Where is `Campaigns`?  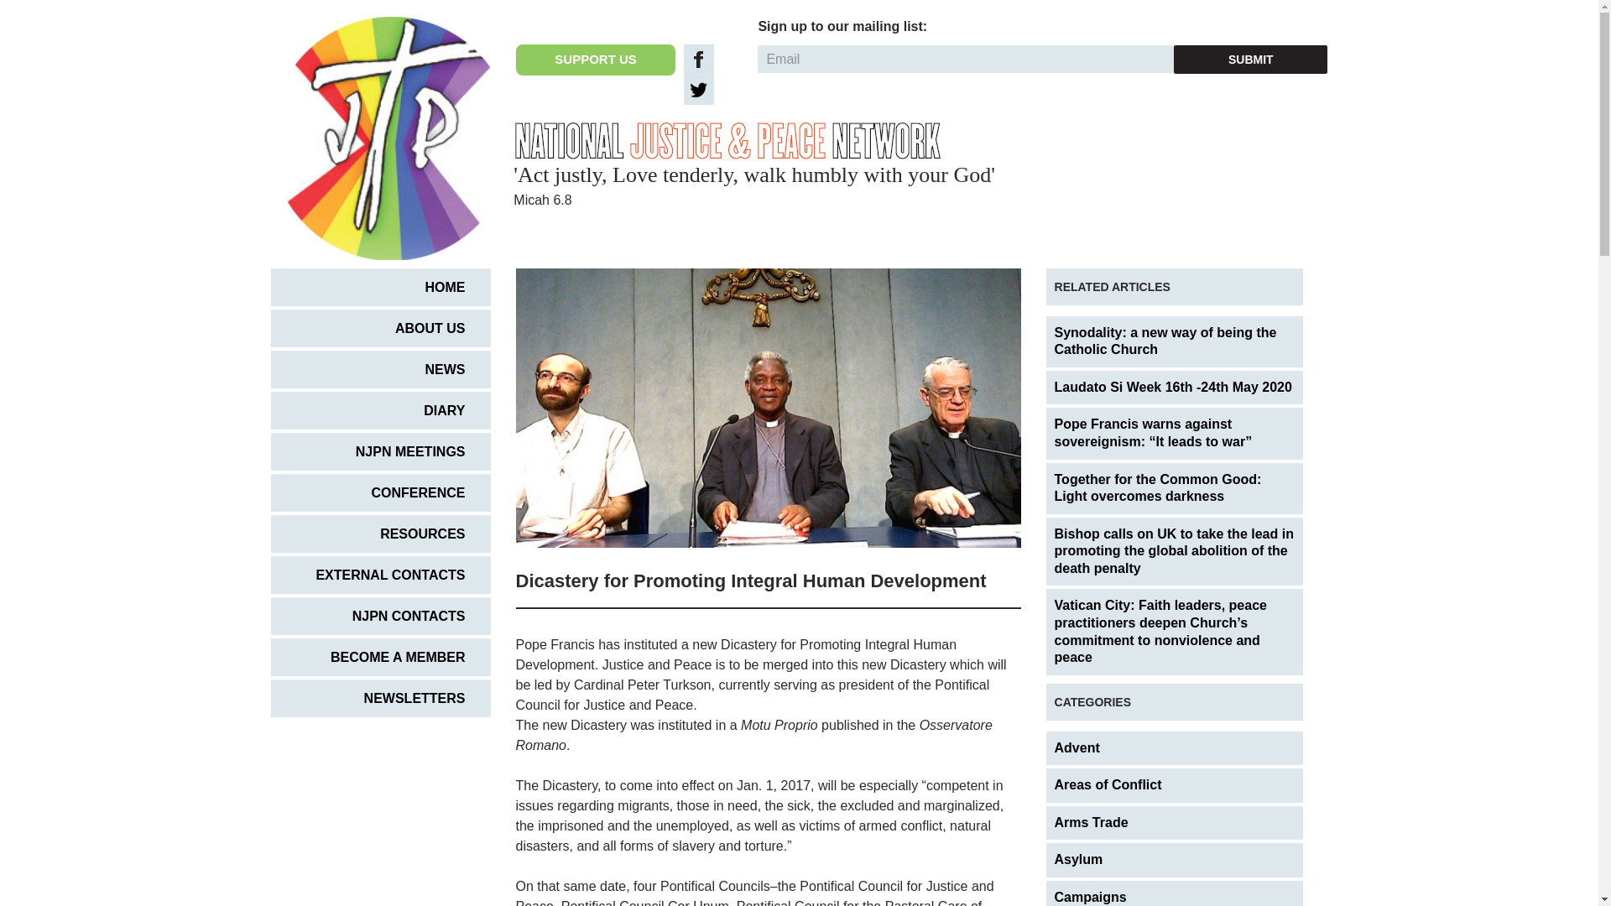
Campaigns is located at coordinates (1175, 893).